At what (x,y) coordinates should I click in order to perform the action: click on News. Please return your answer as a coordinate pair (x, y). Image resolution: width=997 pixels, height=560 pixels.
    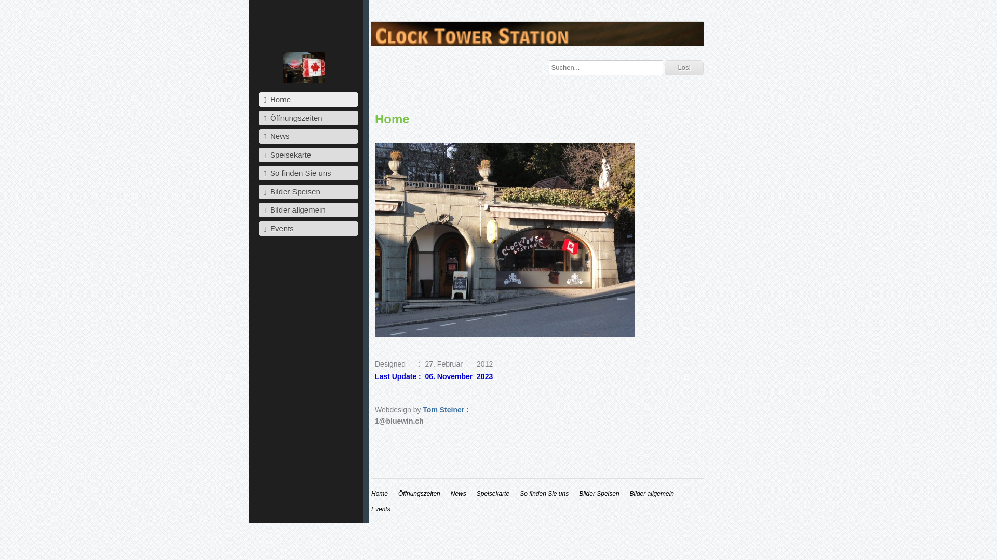
    Looking at the image, I should click on (308, 136).